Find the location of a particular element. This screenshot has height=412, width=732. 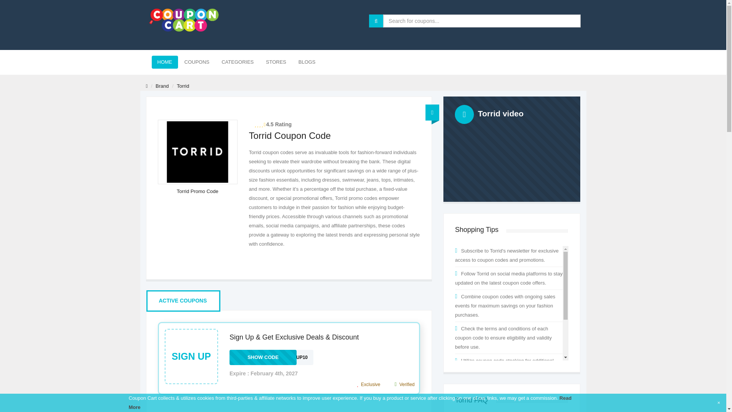

BLOGS is located at coordinates (165, 62).